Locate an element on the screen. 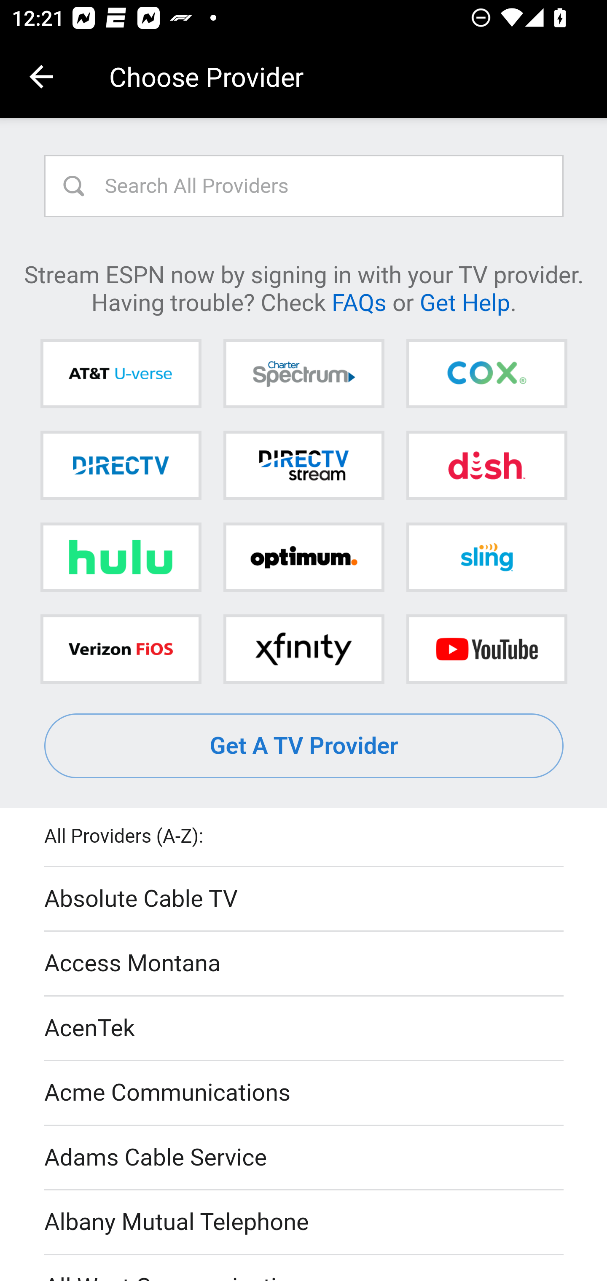  Xfinity is located at coordinates (303, 649).